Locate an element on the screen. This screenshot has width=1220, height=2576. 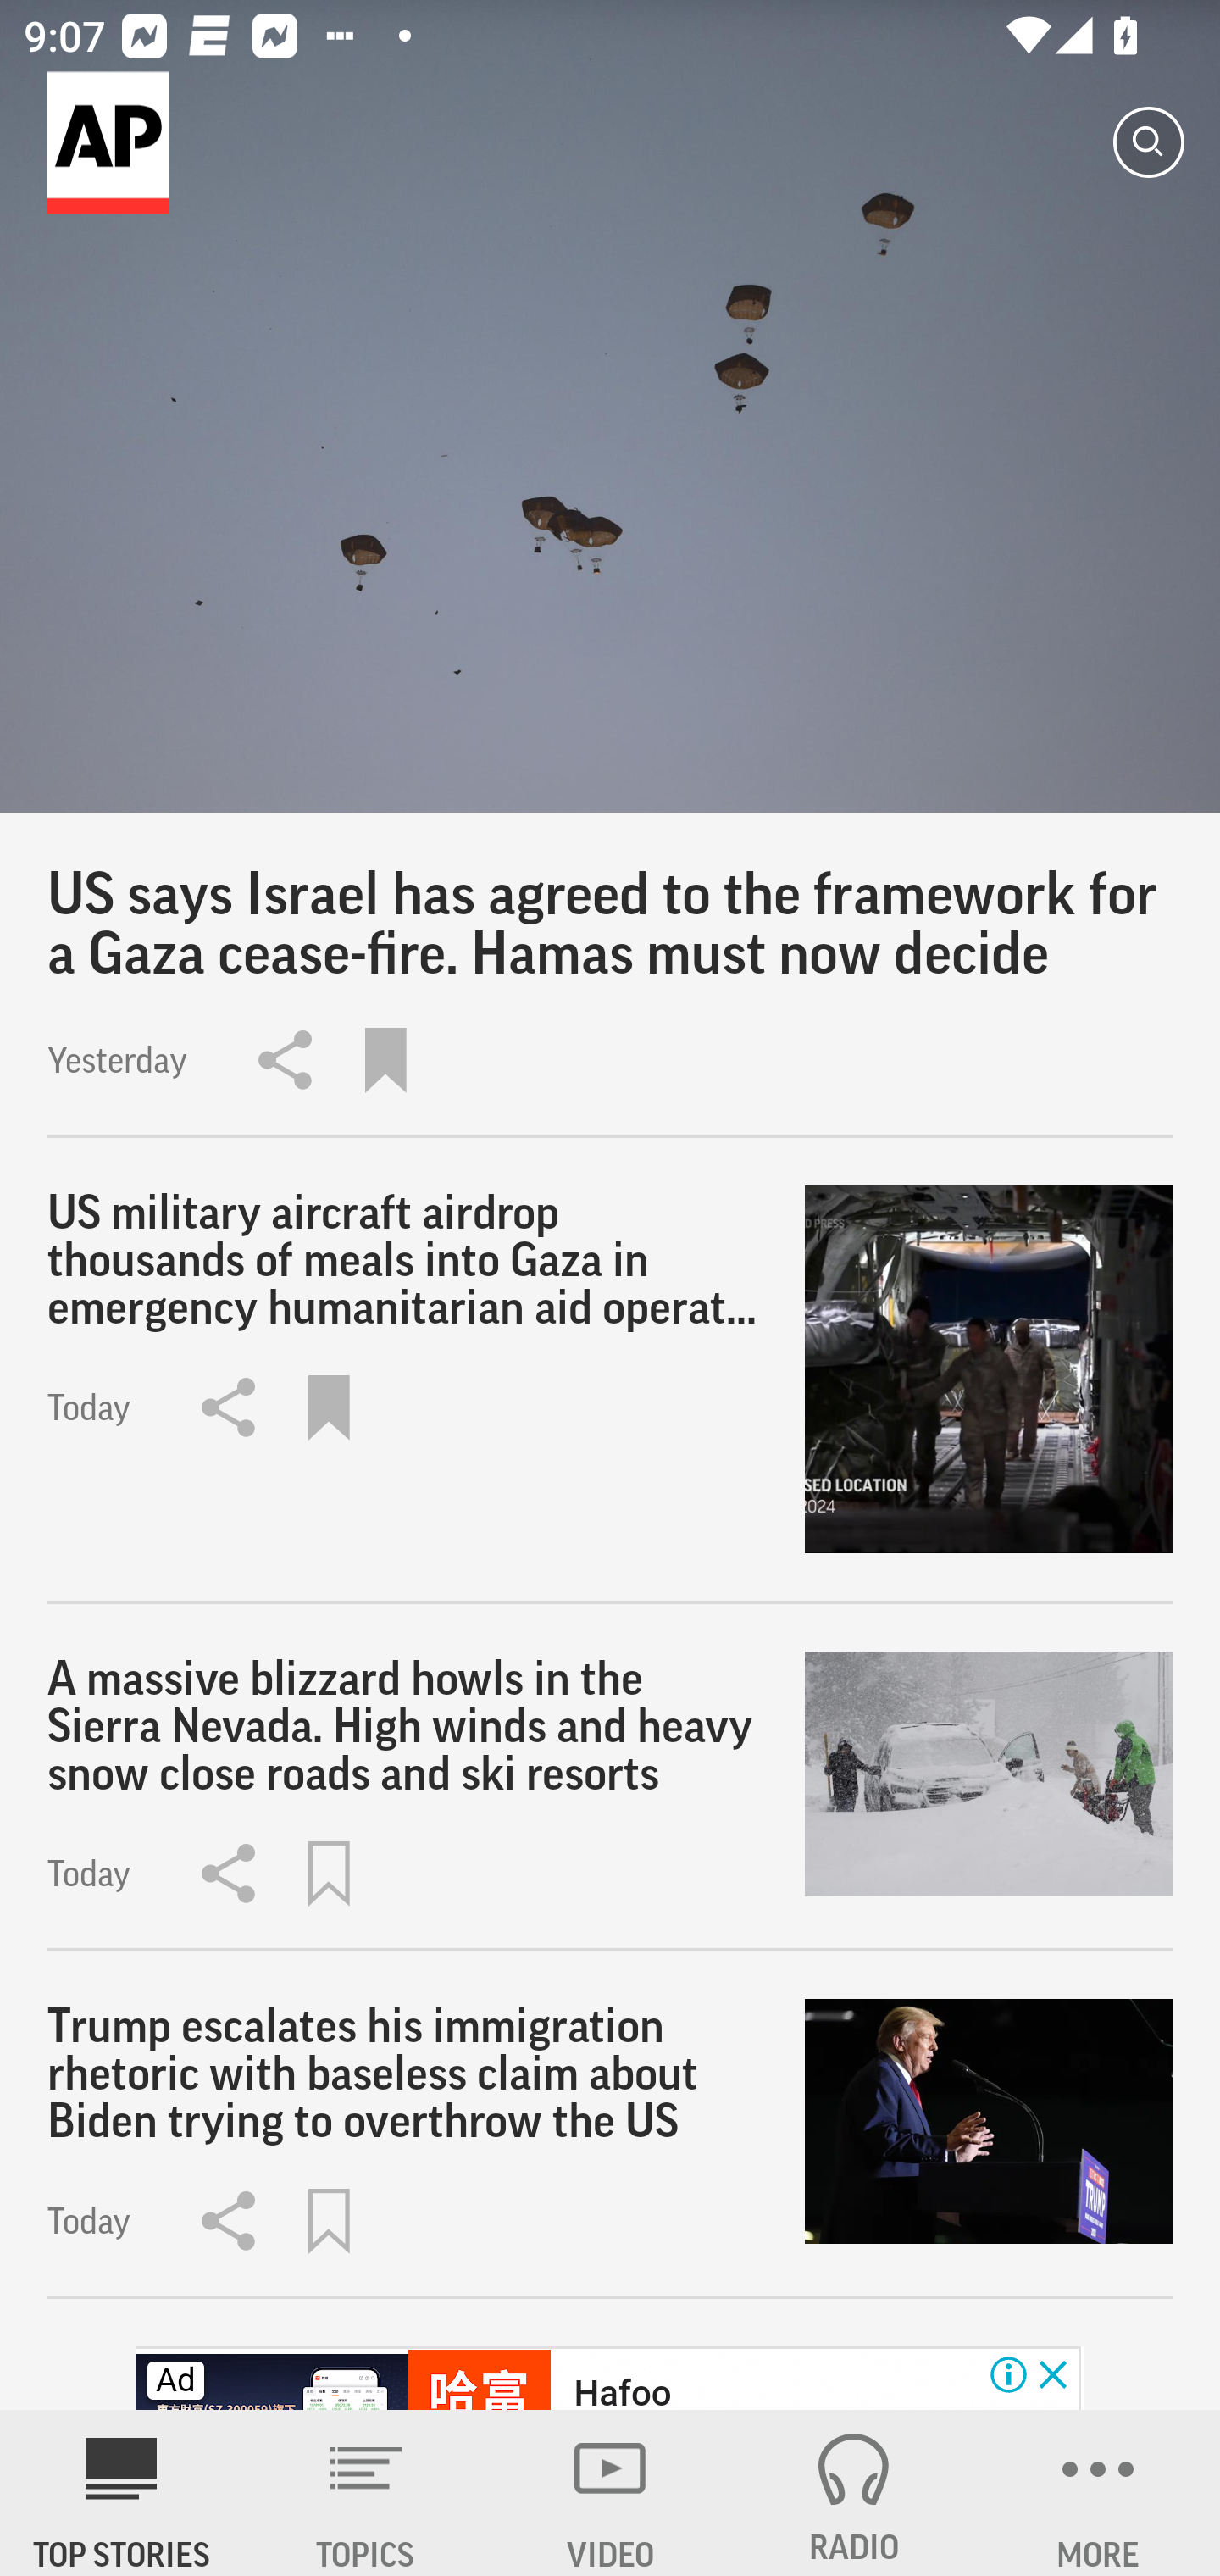
MORE is located at coordinates (1098, 2493).